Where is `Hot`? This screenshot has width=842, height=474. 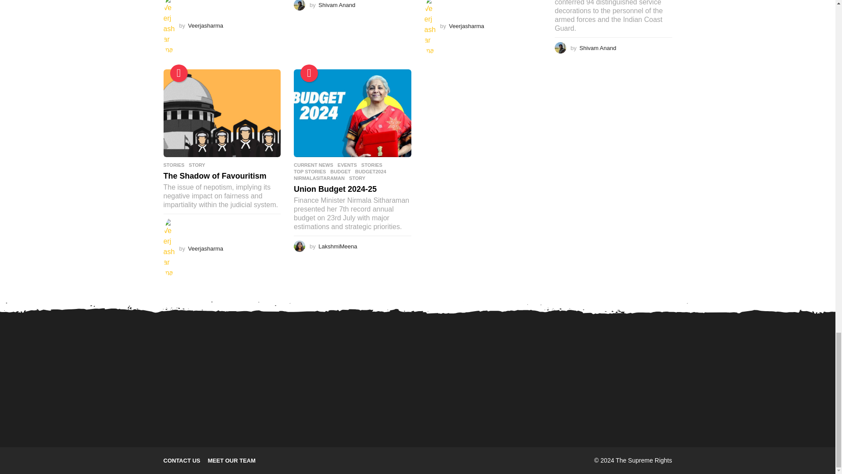 Hot is located at coordinates (179, 73).